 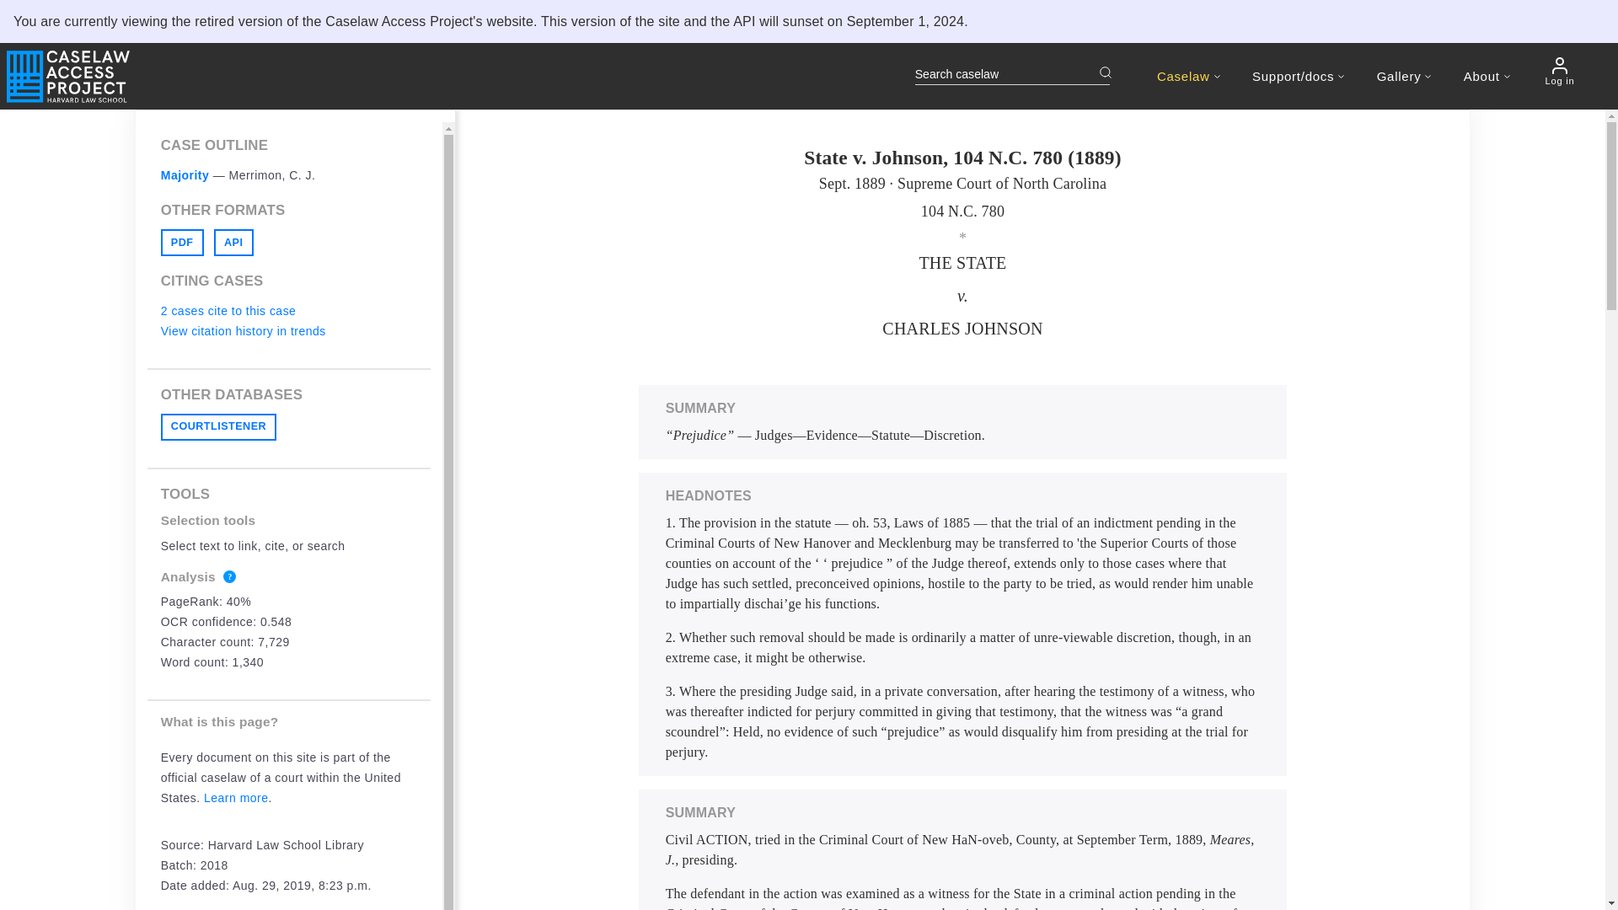 I want to click on 2 cases cite to this case, so click(x=228, y=310).